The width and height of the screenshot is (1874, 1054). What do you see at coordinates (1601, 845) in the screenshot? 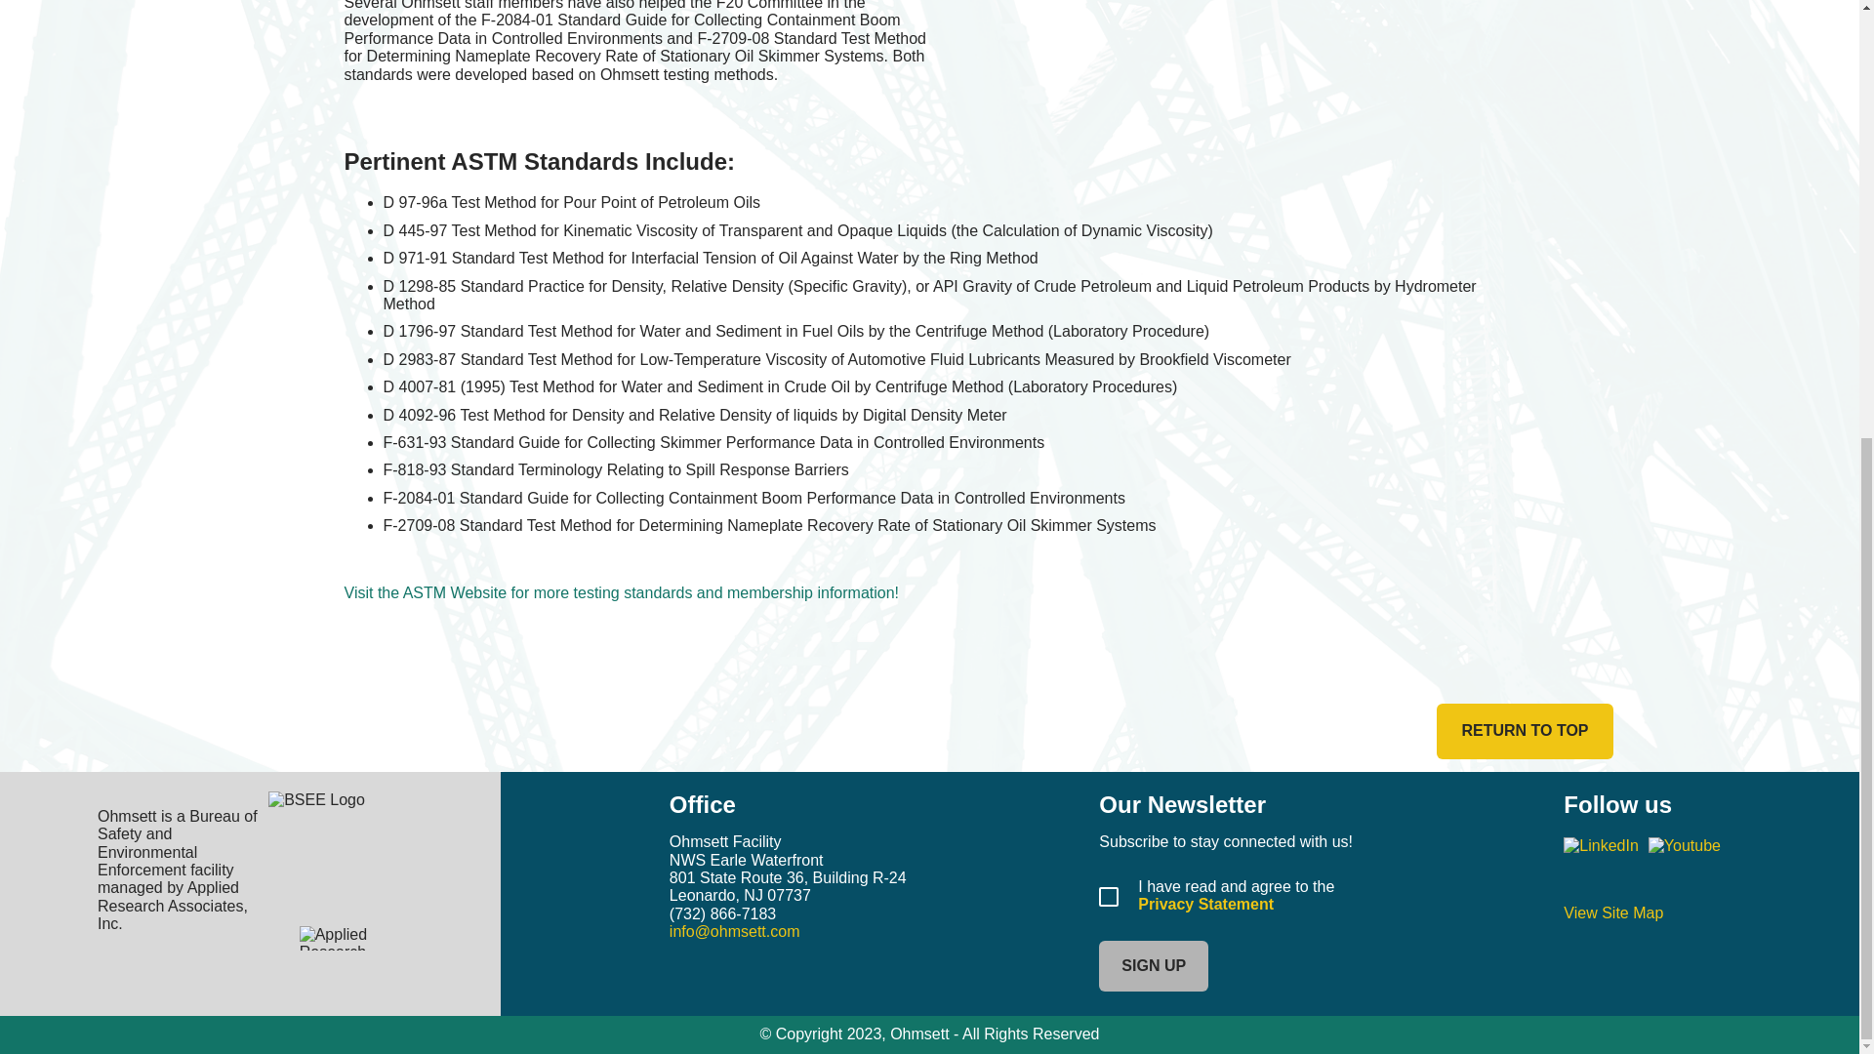
I see `LinkedIn` at bounding box center [1601, 845].